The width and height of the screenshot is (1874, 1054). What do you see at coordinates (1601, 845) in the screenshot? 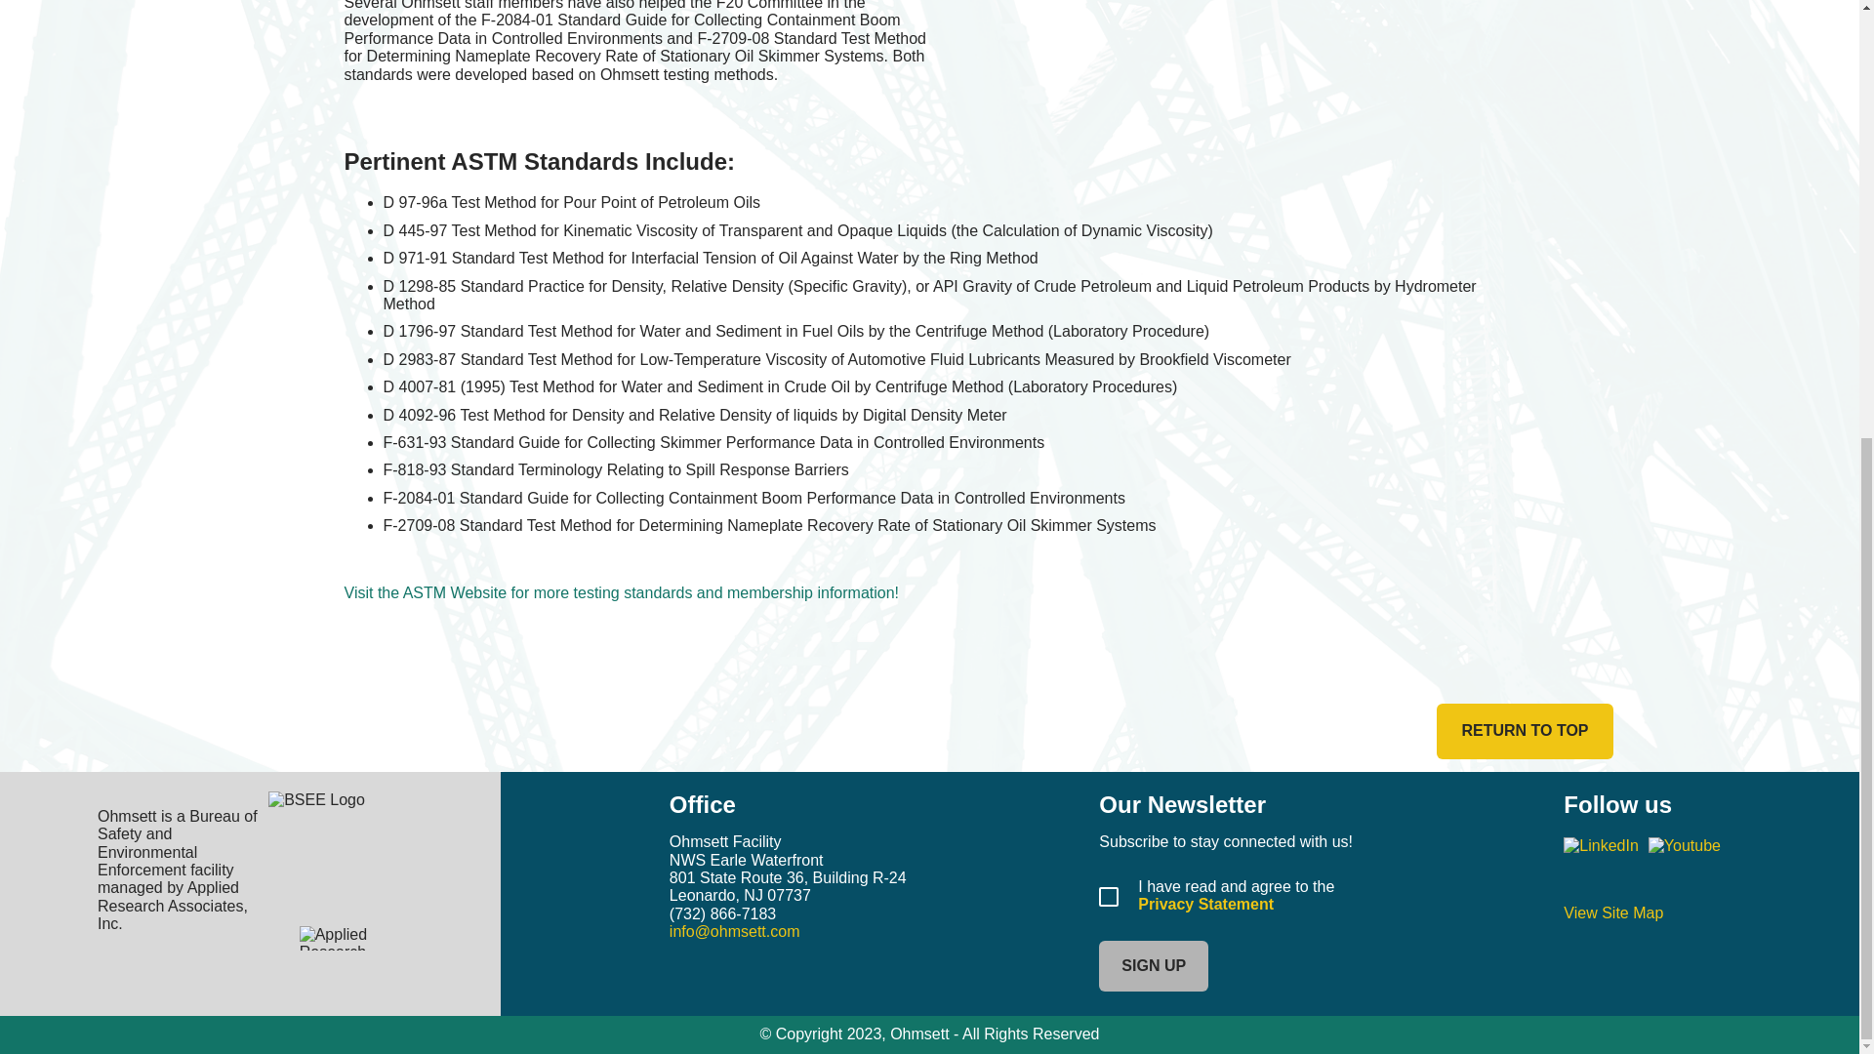
I see `LinkedIn` at bounding box center [1601, 845].